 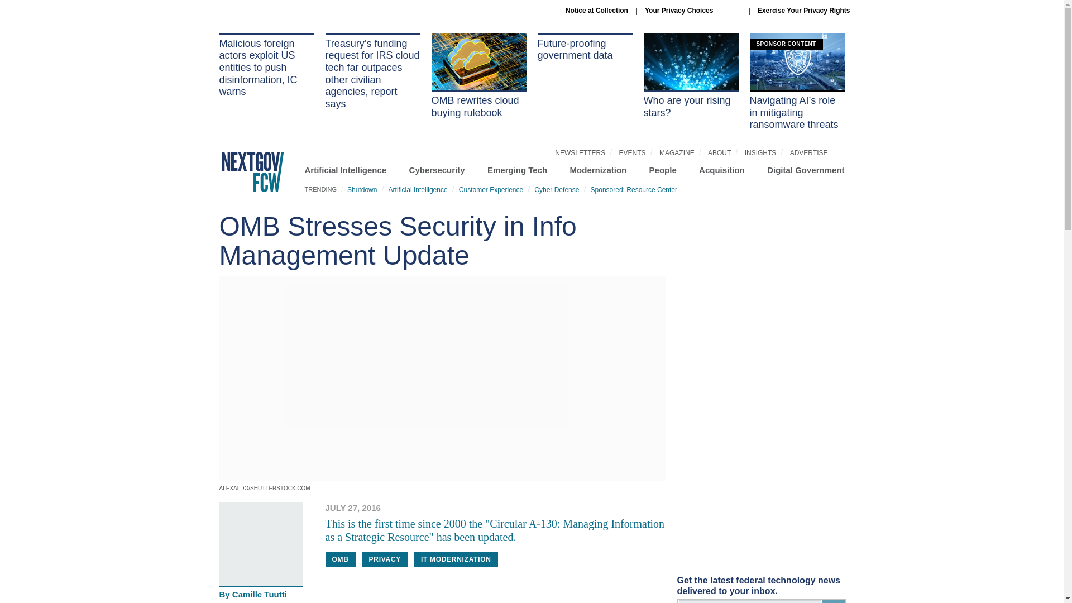 What do you see at coordinates (760, 152) in the screenshot?
I see `INSIGHTS` at bounding box center [760, 152].